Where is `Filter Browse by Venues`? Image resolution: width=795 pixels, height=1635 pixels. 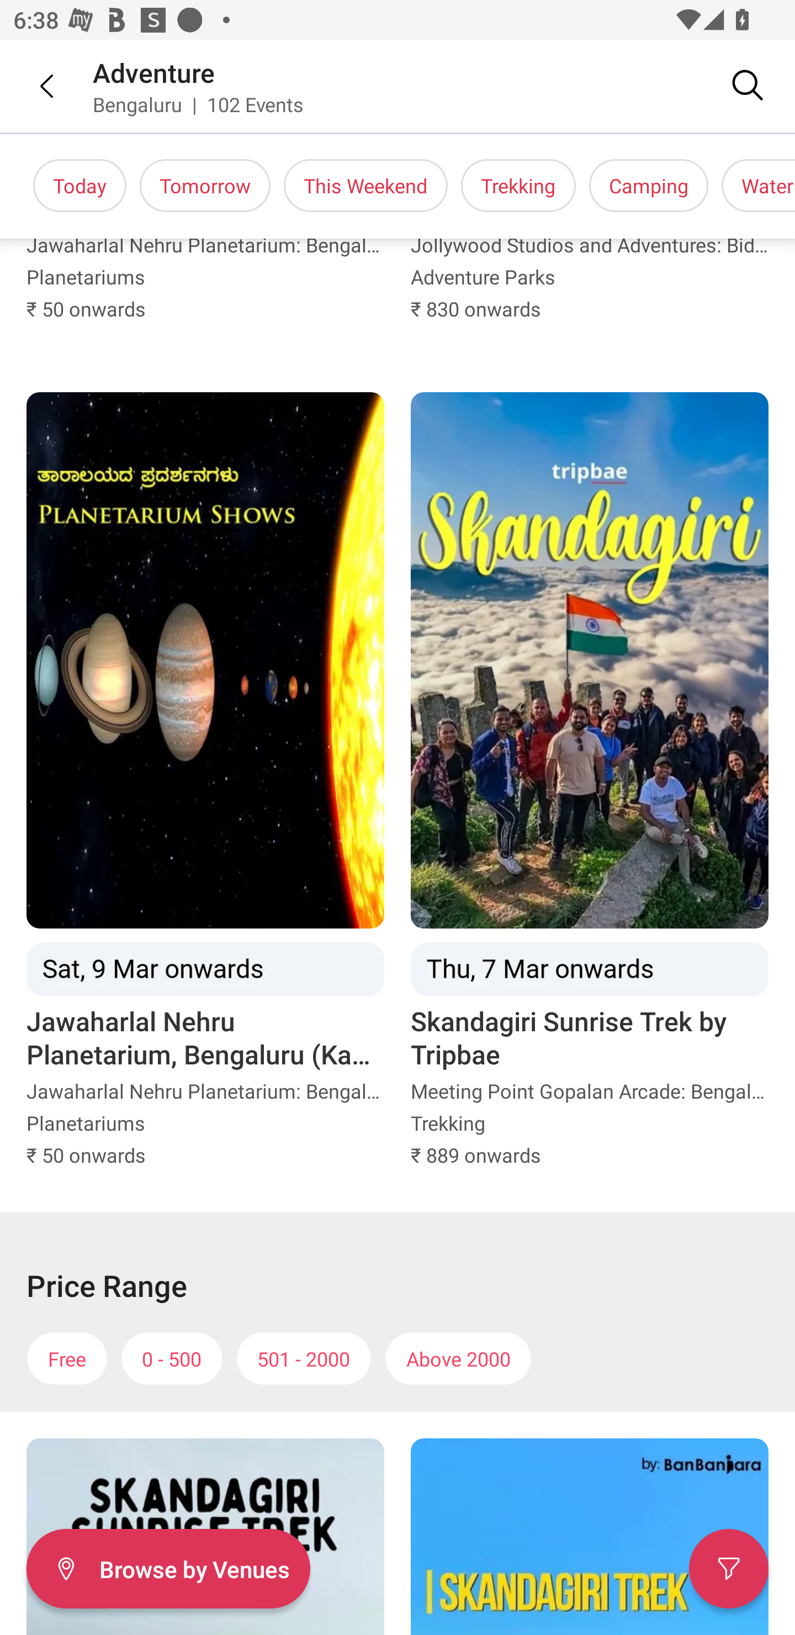
Filter Browse by Venues is located at coordinates (168, 1569).